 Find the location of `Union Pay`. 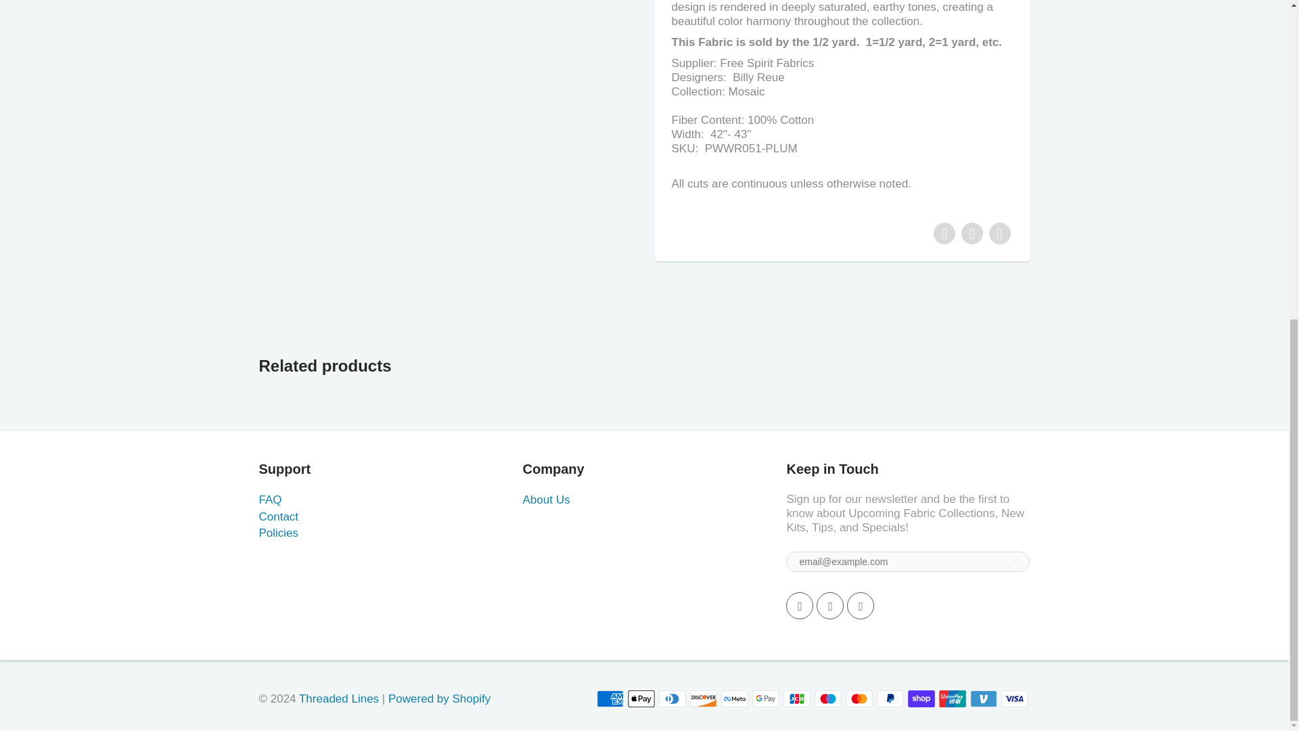

Union Pay is located at coordinates (953, 699).